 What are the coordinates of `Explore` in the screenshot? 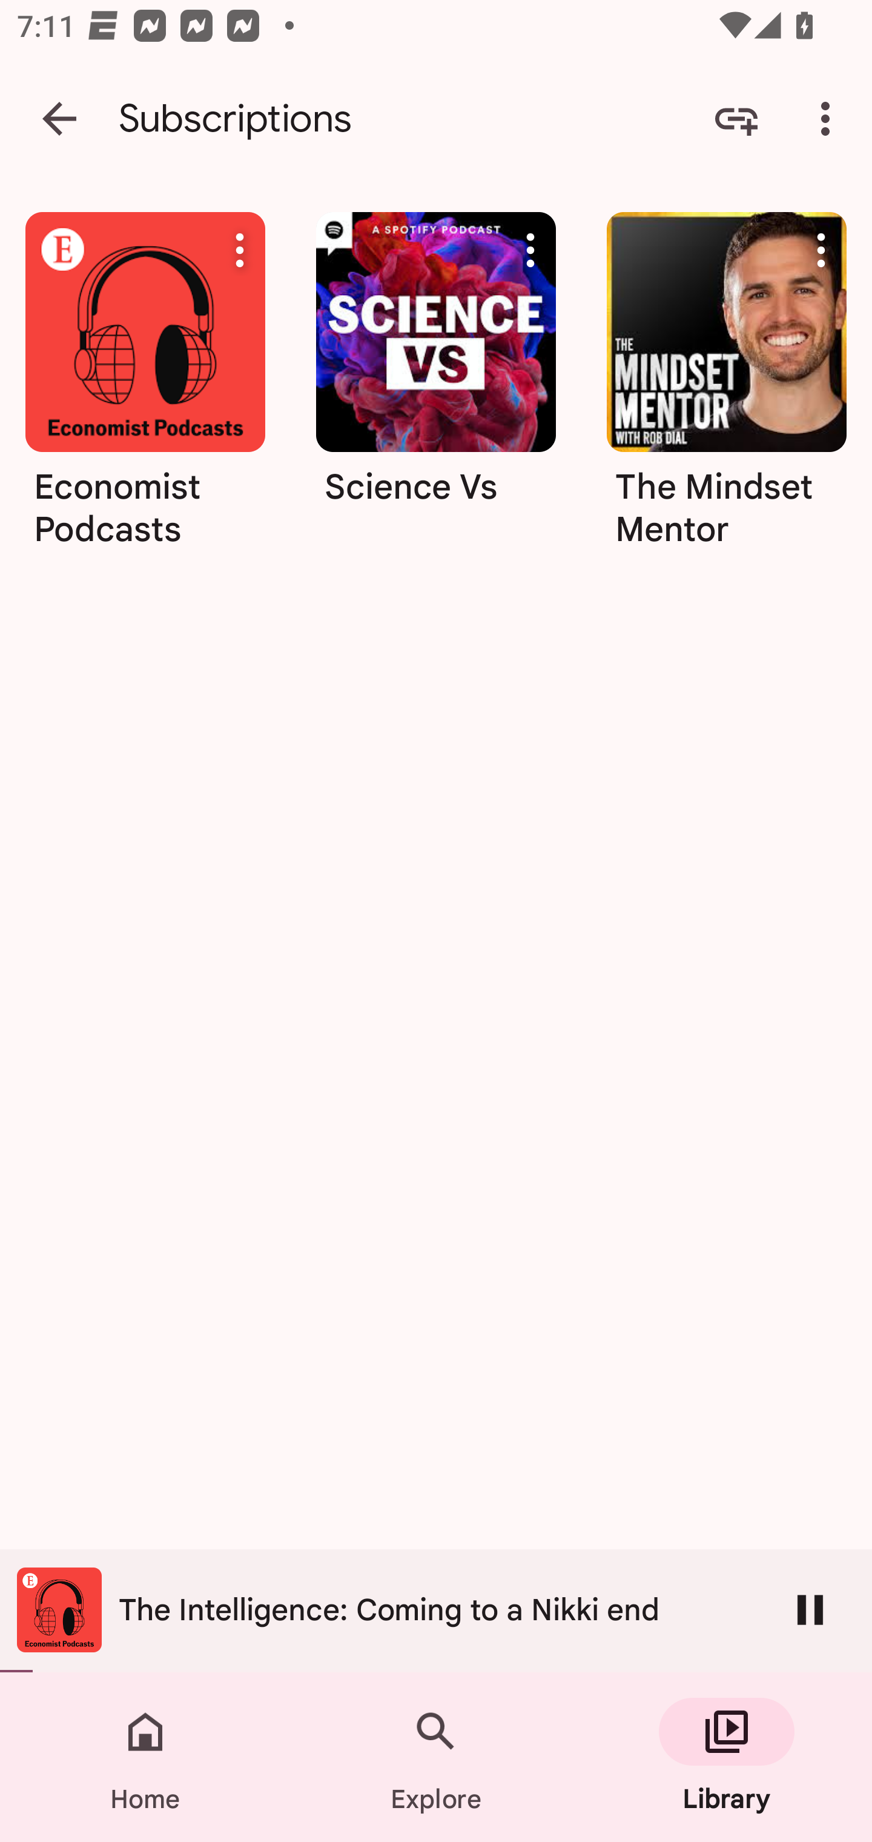 It's located at (436, 1757).